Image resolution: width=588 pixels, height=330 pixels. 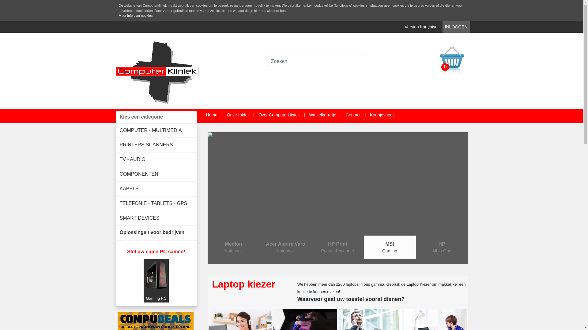 I want to click on Winkelkarretje, so click(x=323, y=115).